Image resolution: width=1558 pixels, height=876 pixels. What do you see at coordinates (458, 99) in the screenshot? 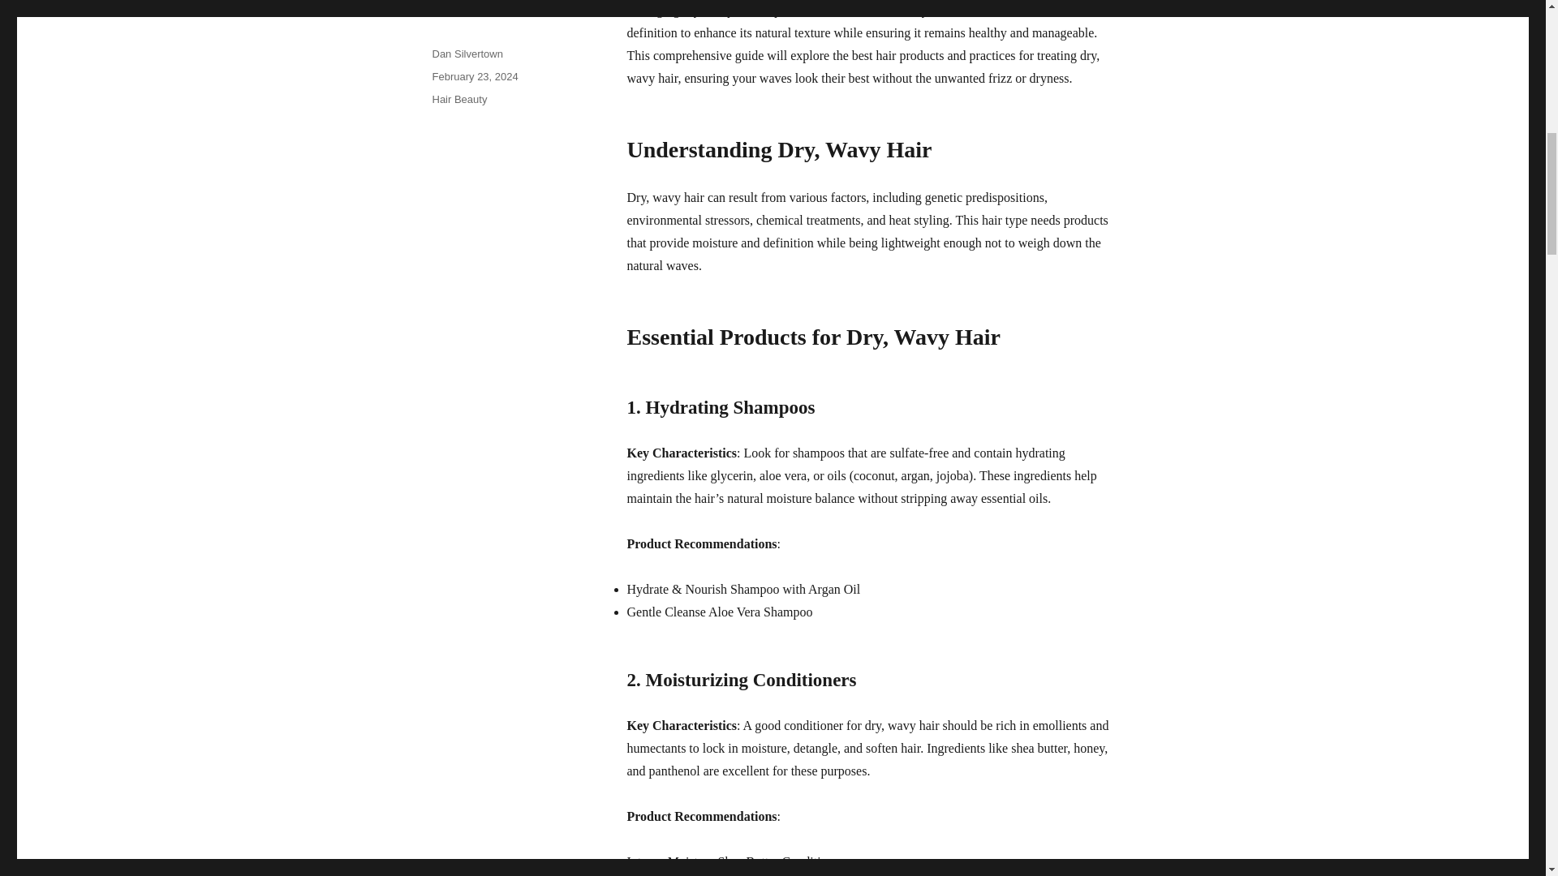
I see `Hair Beauty` at bounding box center [458, 99].